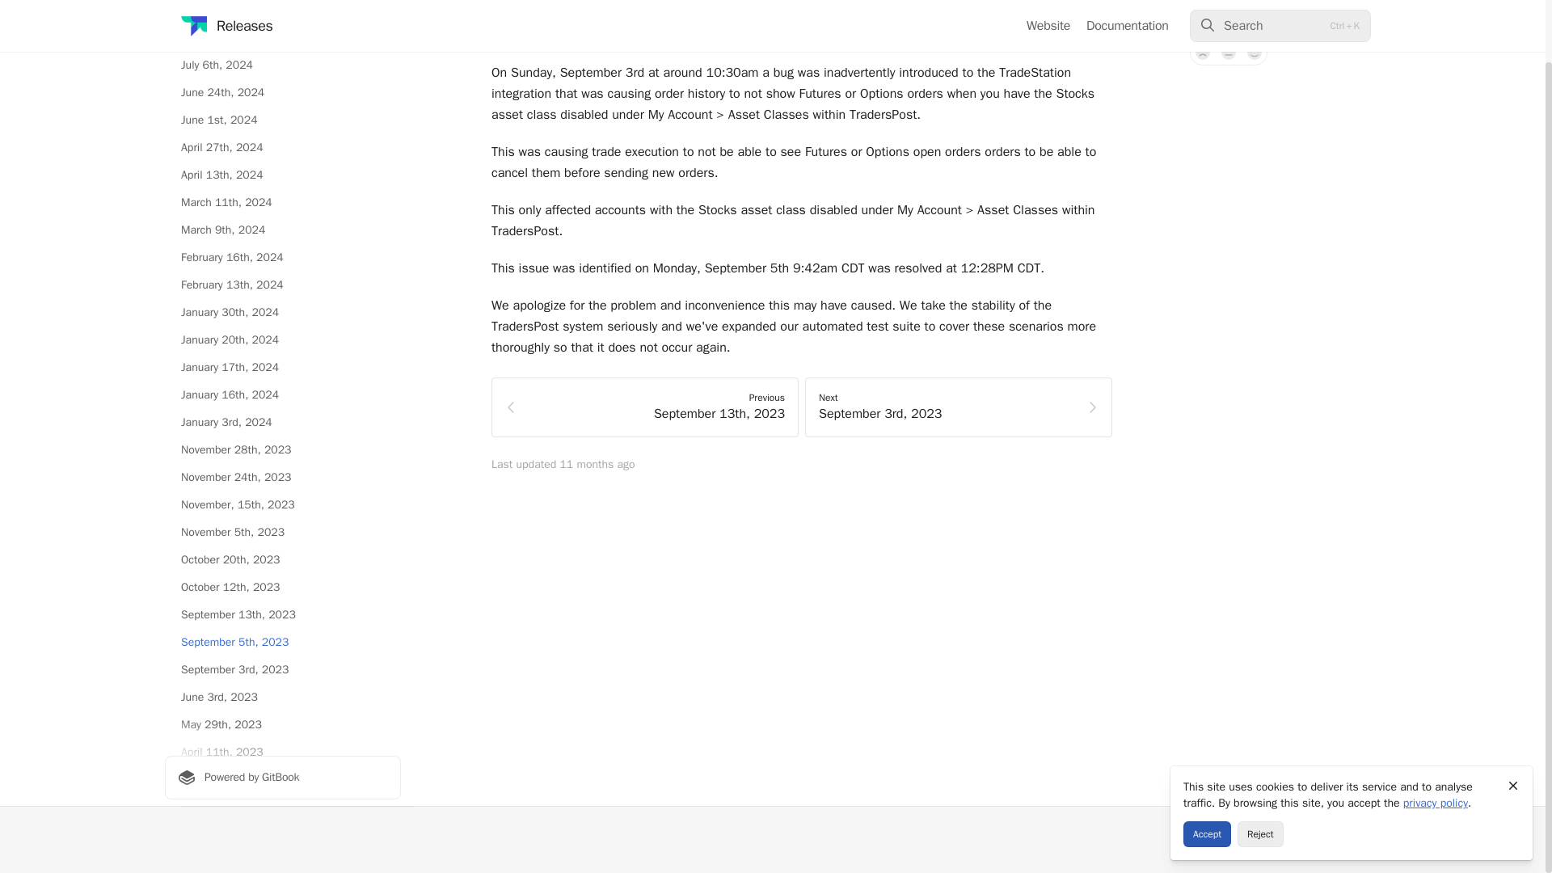  Describe the element at coordinates (282, 92) in the screenshot. I see `June 24th, 2024` at that location.